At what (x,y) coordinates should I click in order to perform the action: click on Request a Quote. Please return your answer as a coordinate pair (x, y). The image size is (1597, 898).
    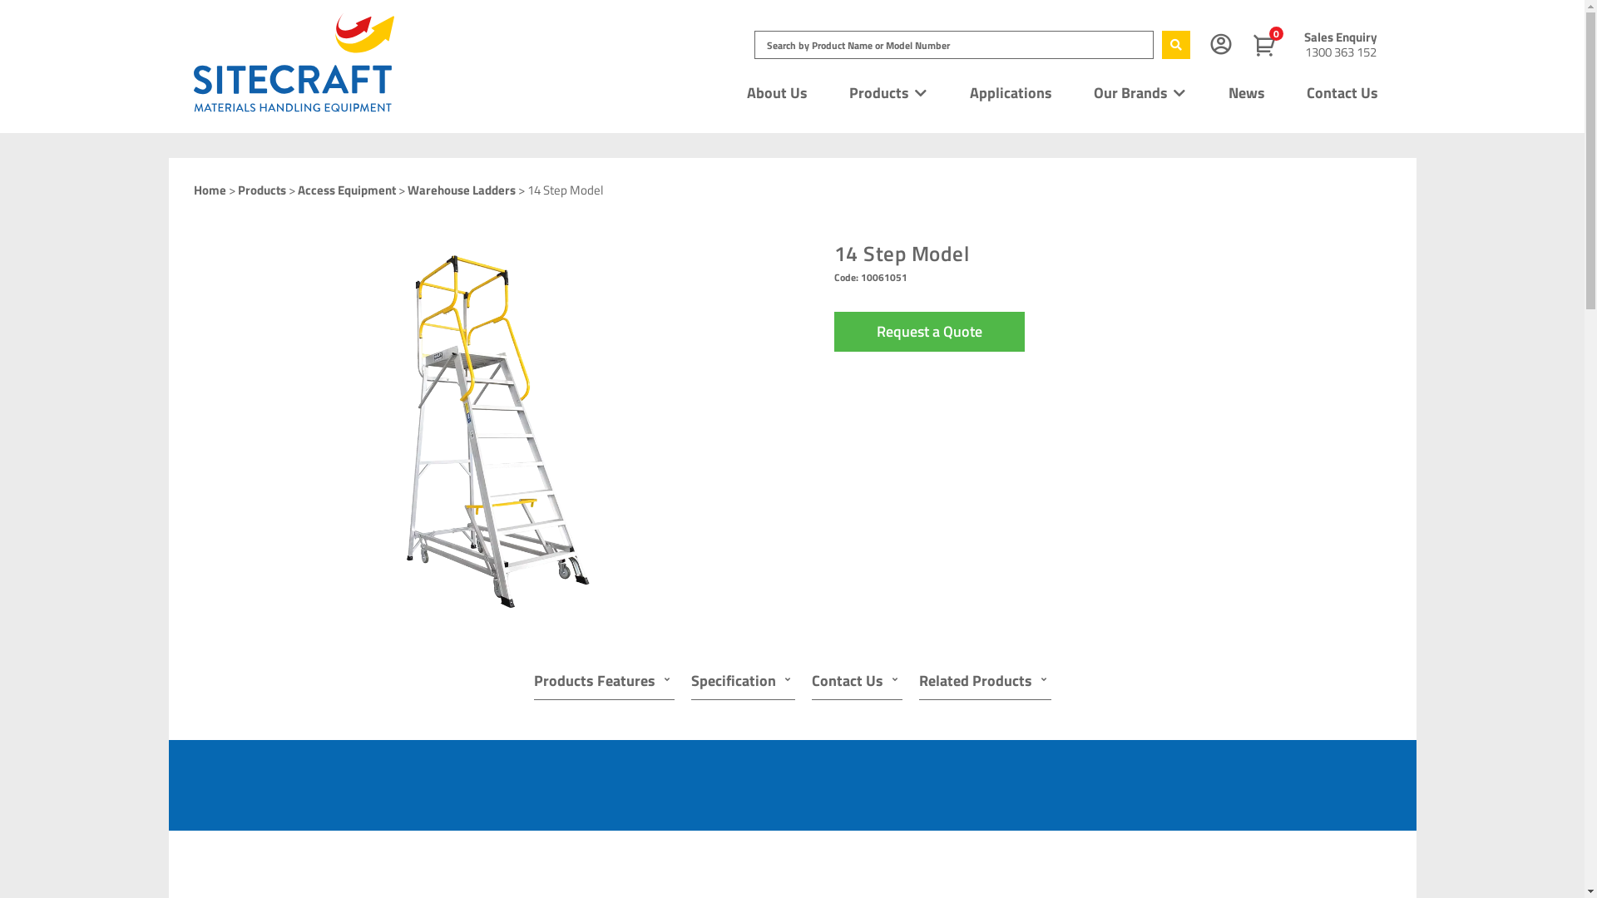
    Looking at the image, I should click on (928, 332).